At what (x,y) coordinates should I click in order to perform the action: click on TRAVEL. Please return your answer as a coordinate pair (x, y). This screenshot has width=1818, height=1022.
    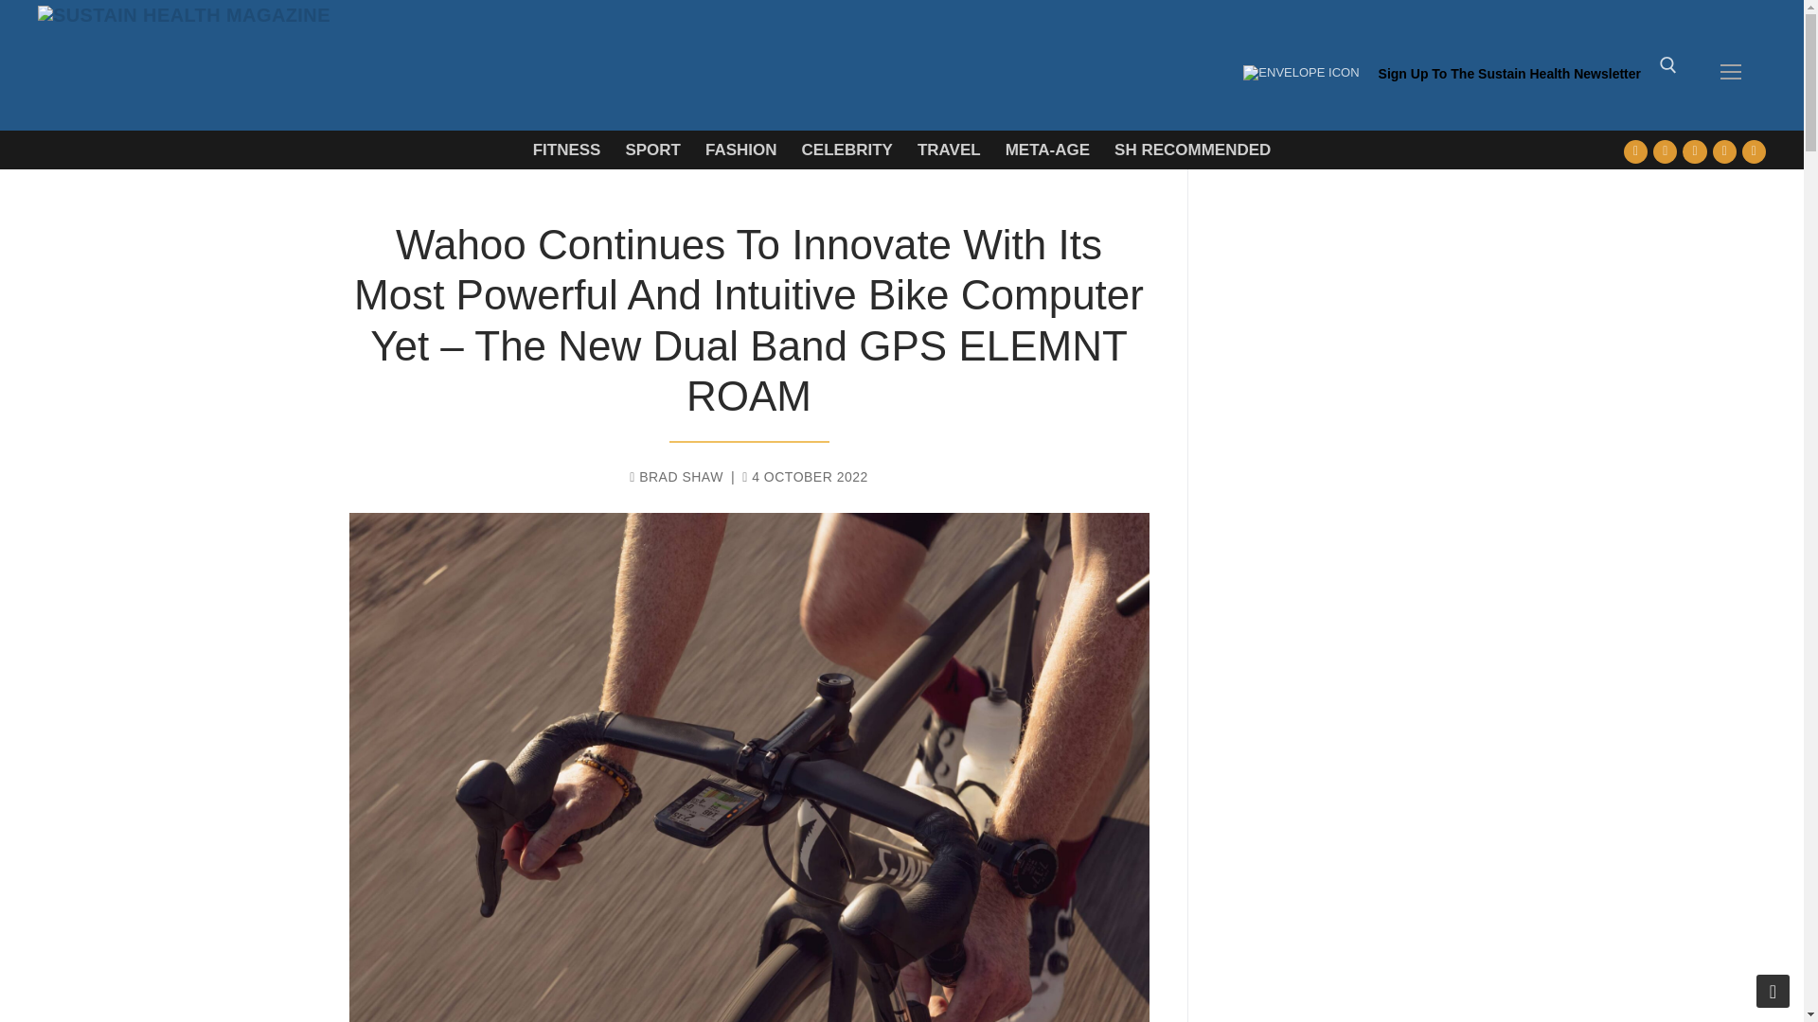
    Looking at the image, I should click on (949, 150).